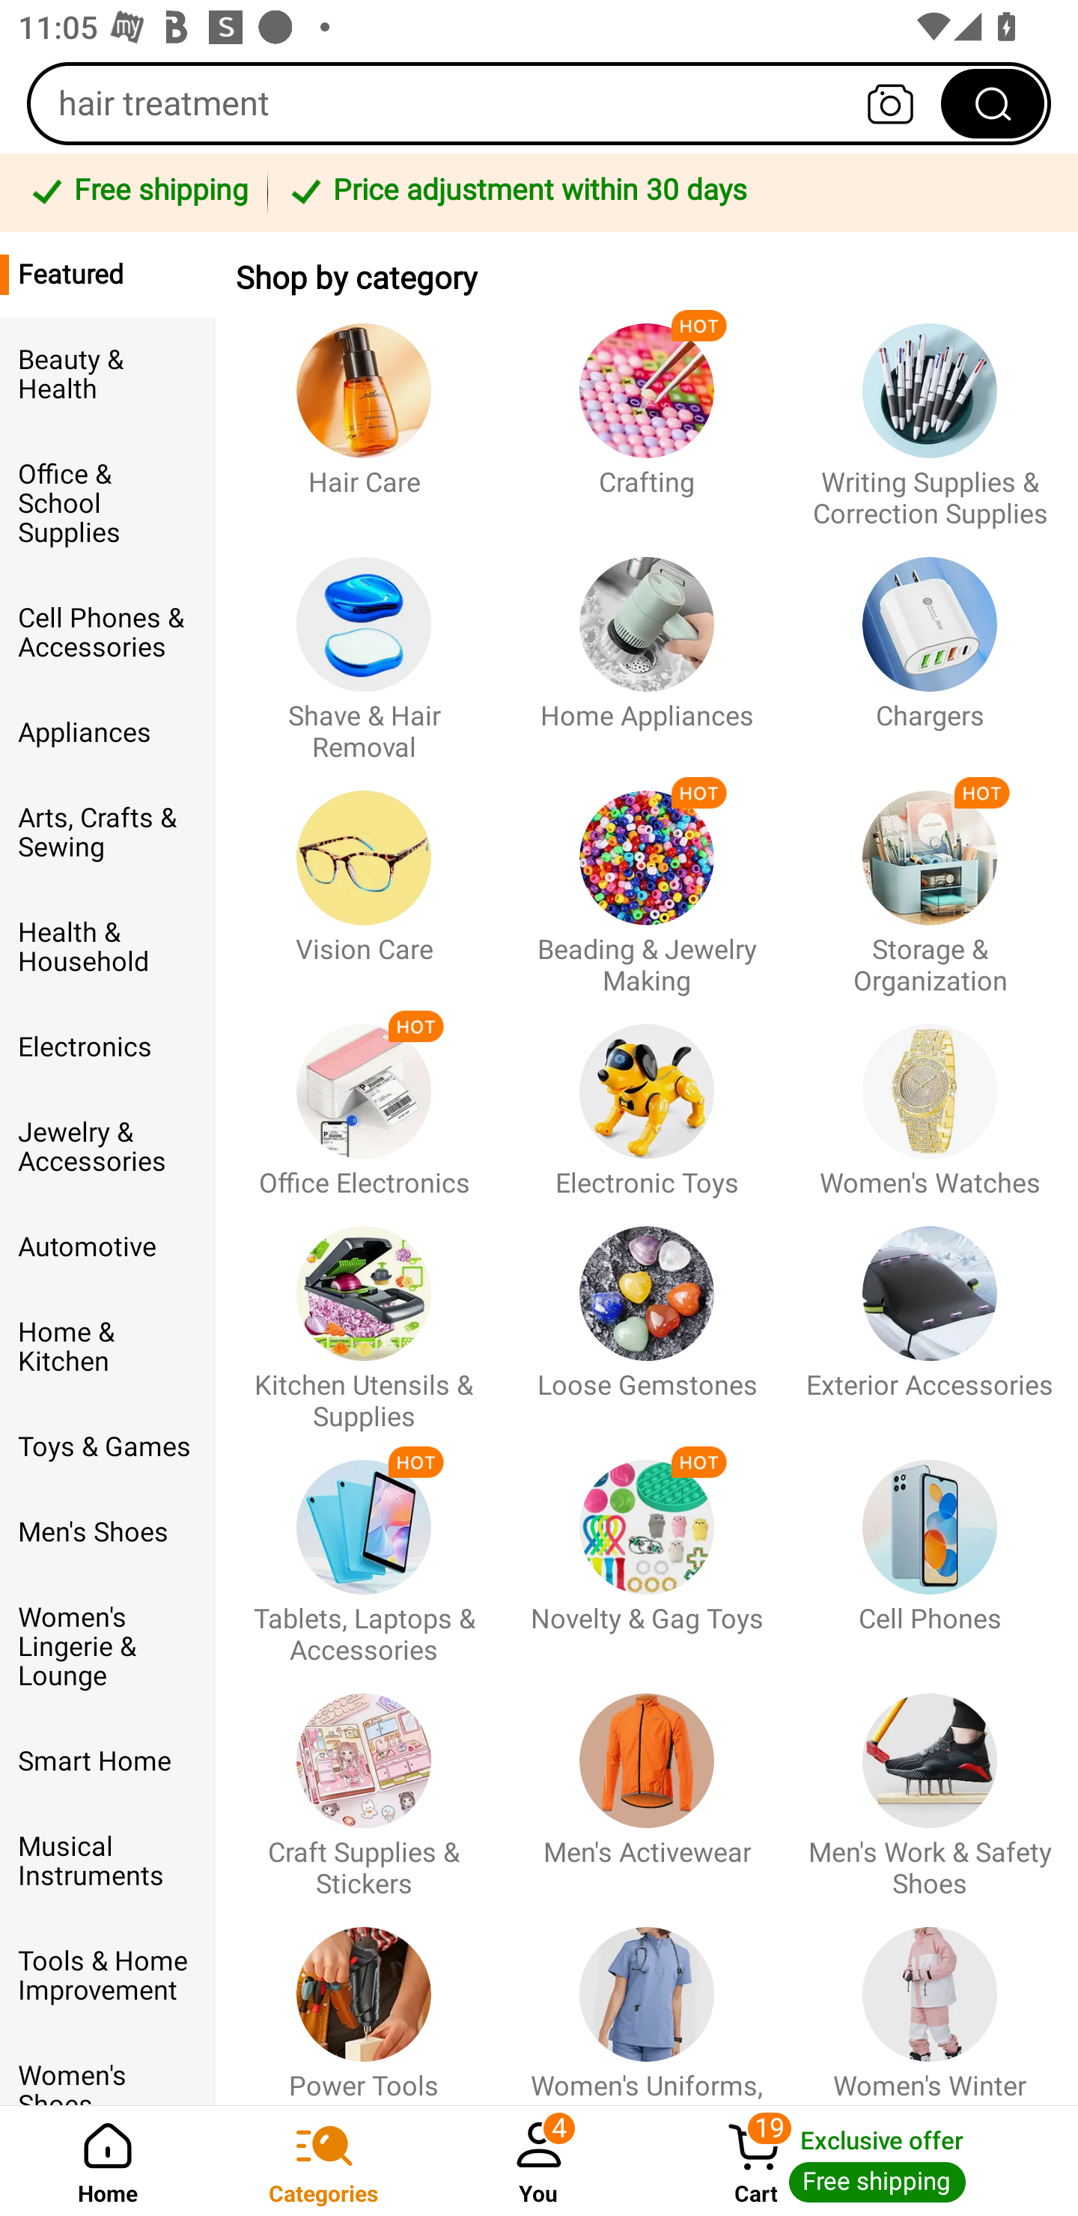  I want to click on Tablets, Laptops & Accessories, so click(364, 1550).